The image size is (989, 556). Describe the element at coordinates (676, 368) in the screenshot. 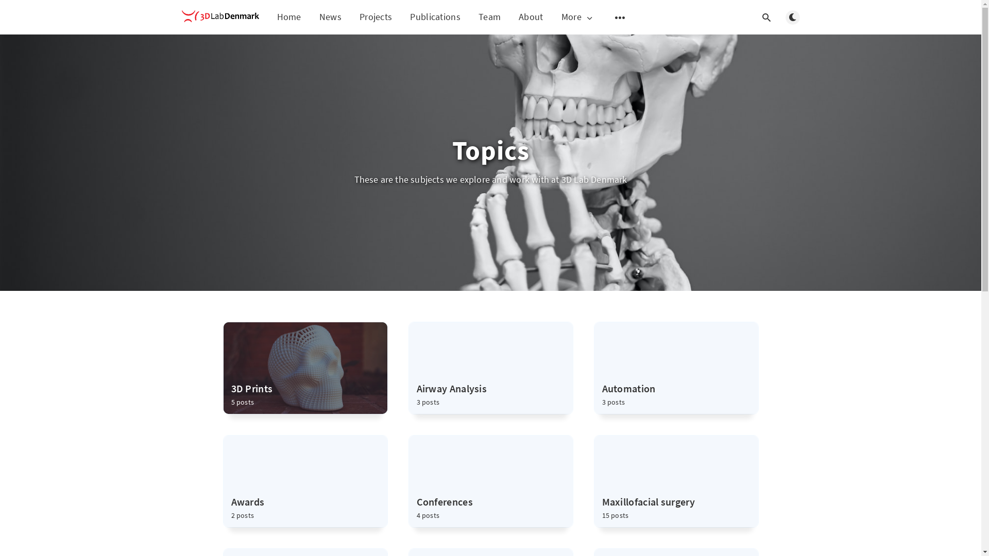

I see `Automation
3 posts` at that location.